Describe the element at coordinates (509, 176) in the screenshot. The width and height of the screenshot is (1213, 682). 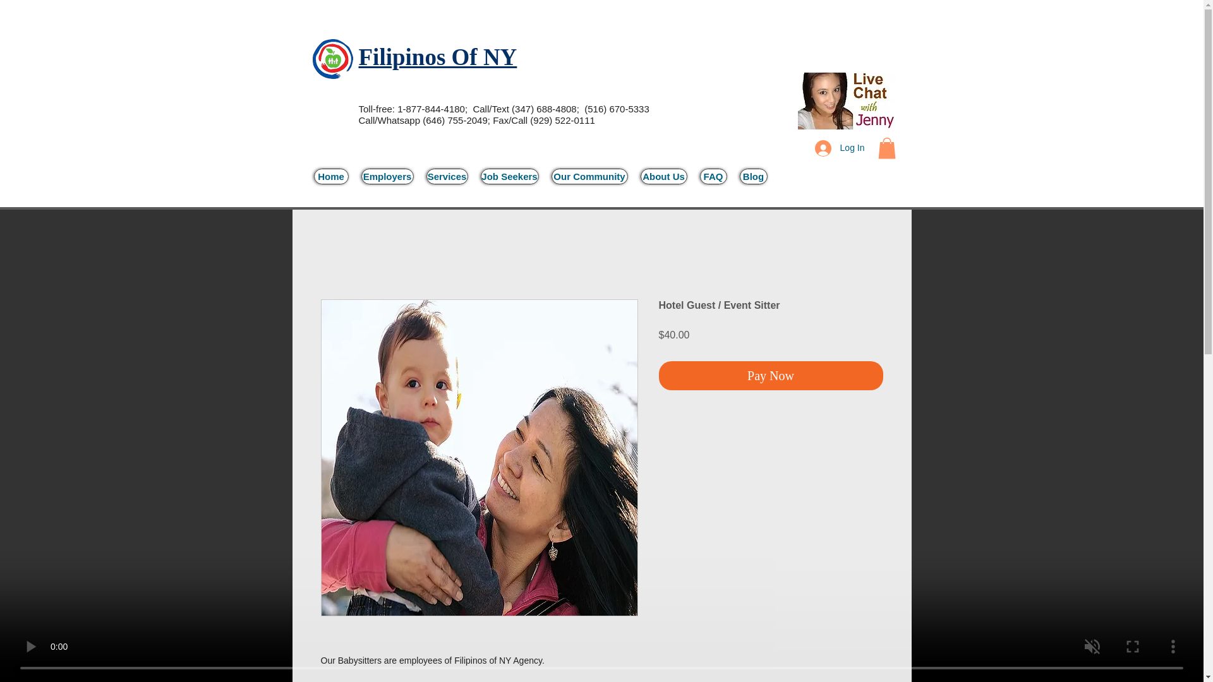
I see `Job Seekers` at that location.